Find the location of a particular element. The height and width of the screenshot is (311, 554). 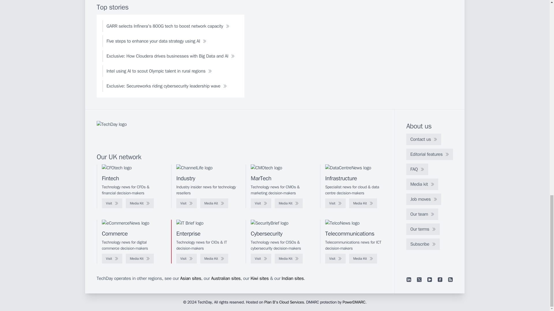

Visit is located at coordinates (112, 203).